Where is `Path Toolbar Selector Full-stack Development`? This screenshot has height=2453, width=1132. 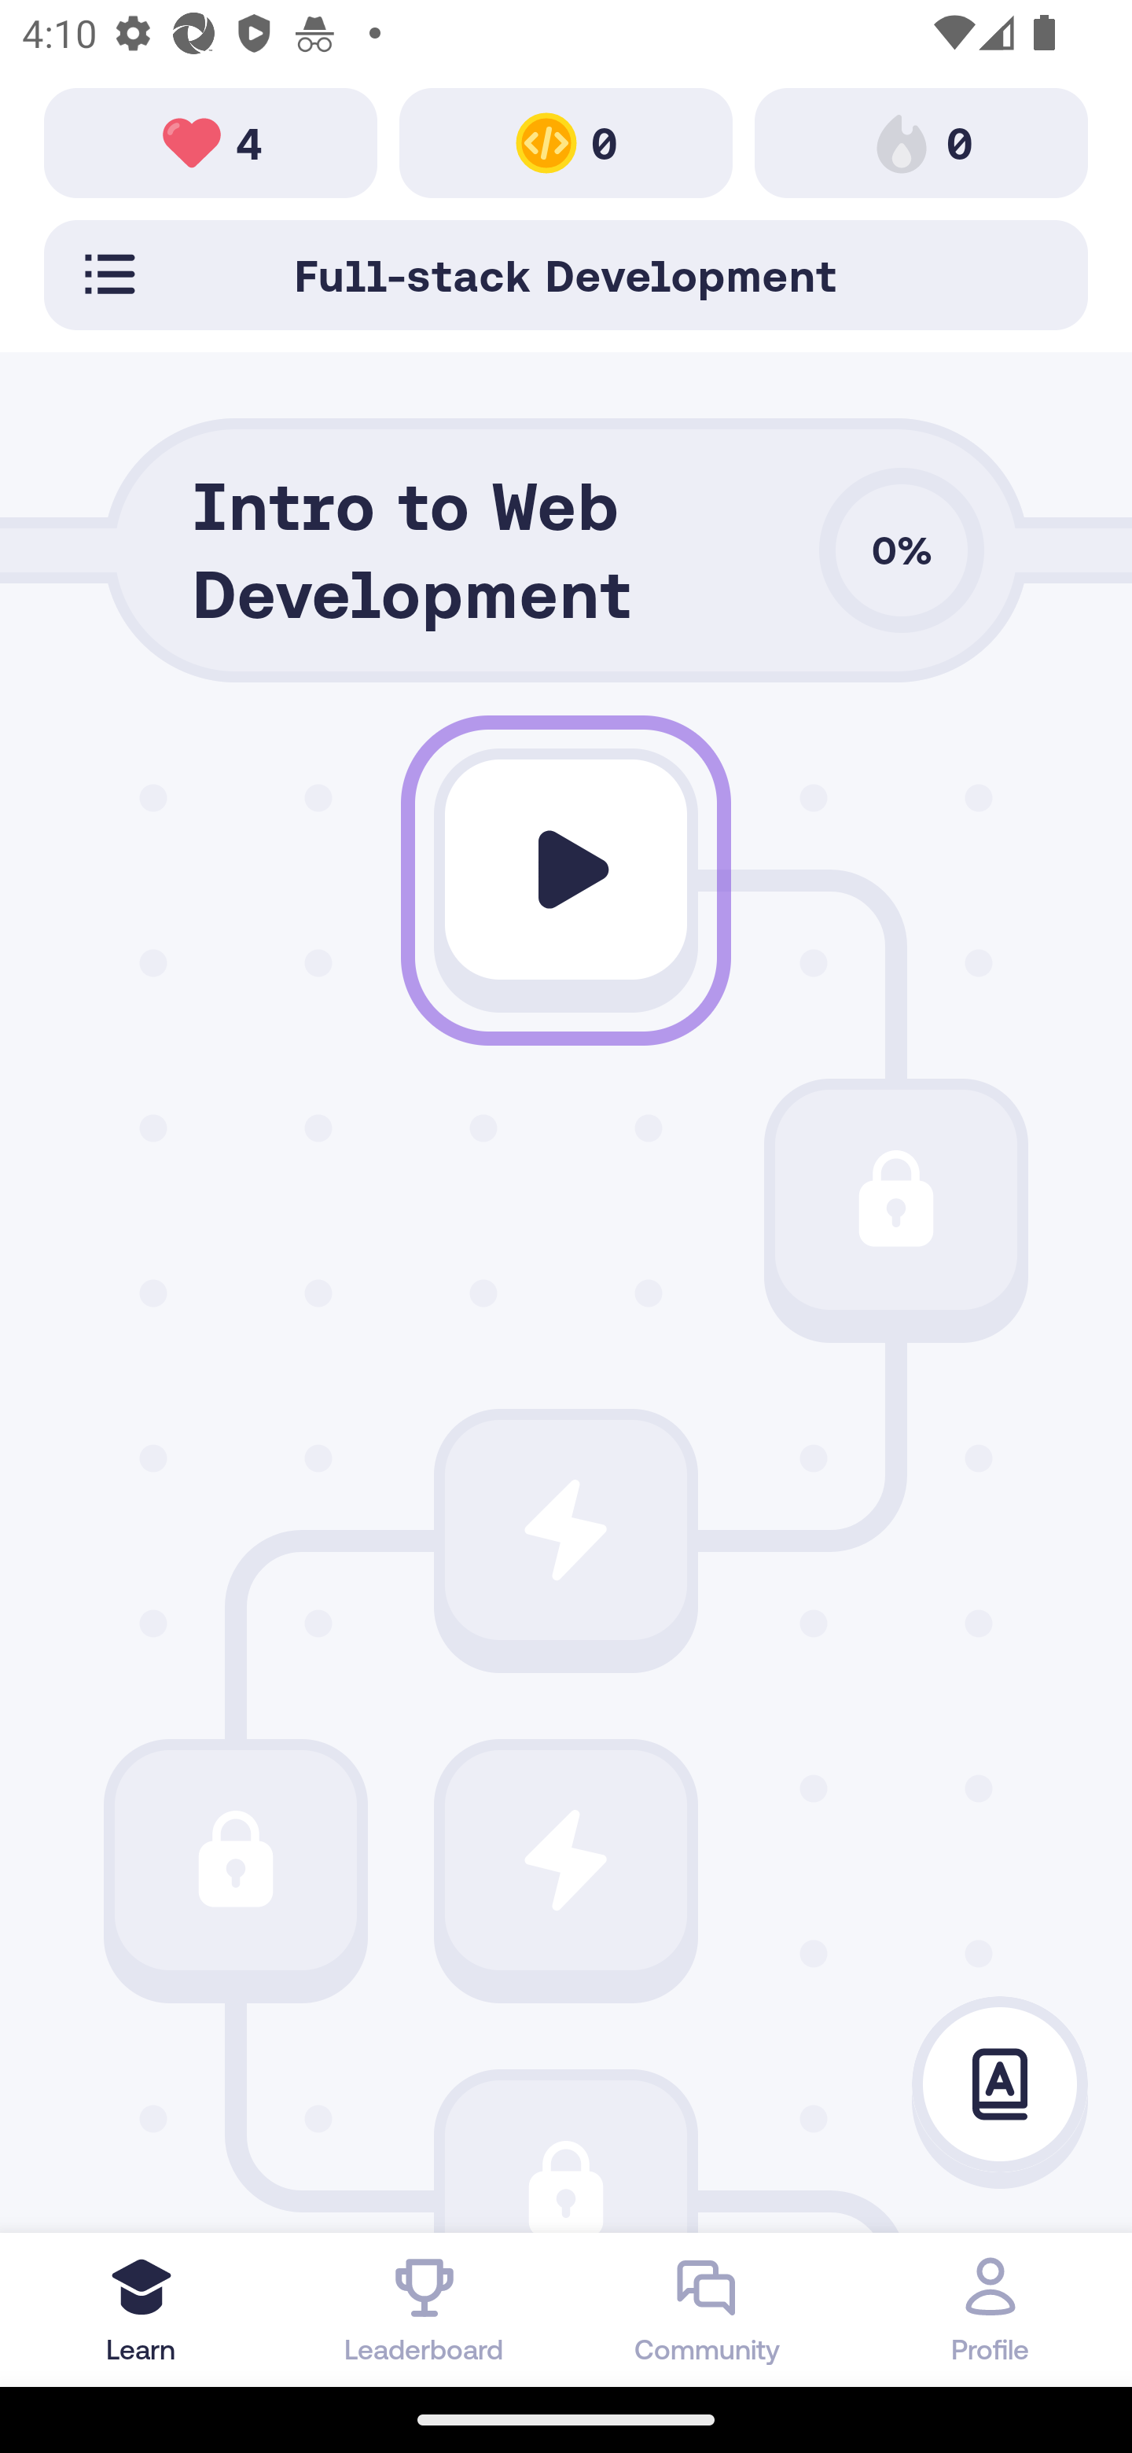
Path Toolbar Selector Full-stack Development is located at coordinates (566, 274).